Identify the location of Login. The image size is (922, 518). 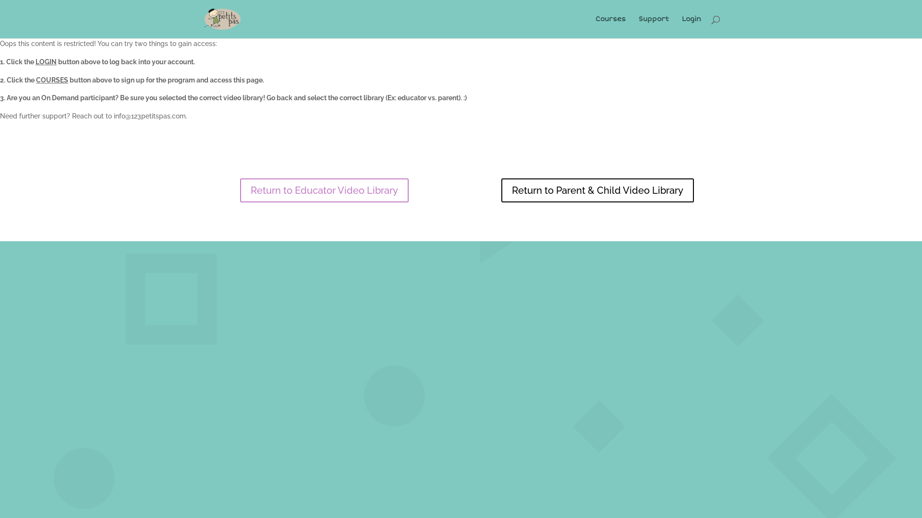
(691, 27).